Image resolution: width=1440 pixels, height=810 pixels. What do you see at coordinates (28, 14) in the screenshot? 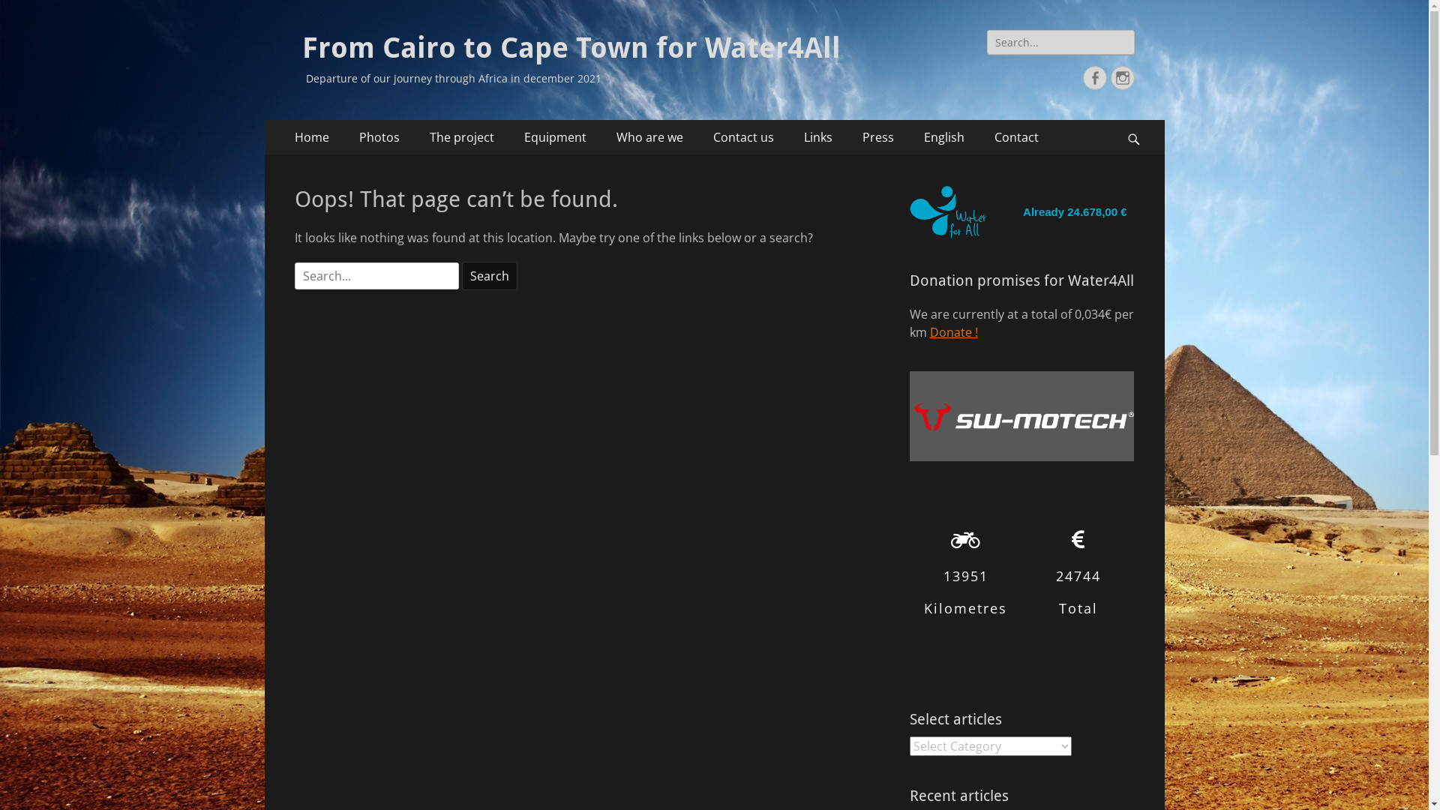
I see `Search` at bounding box center [28, 14].